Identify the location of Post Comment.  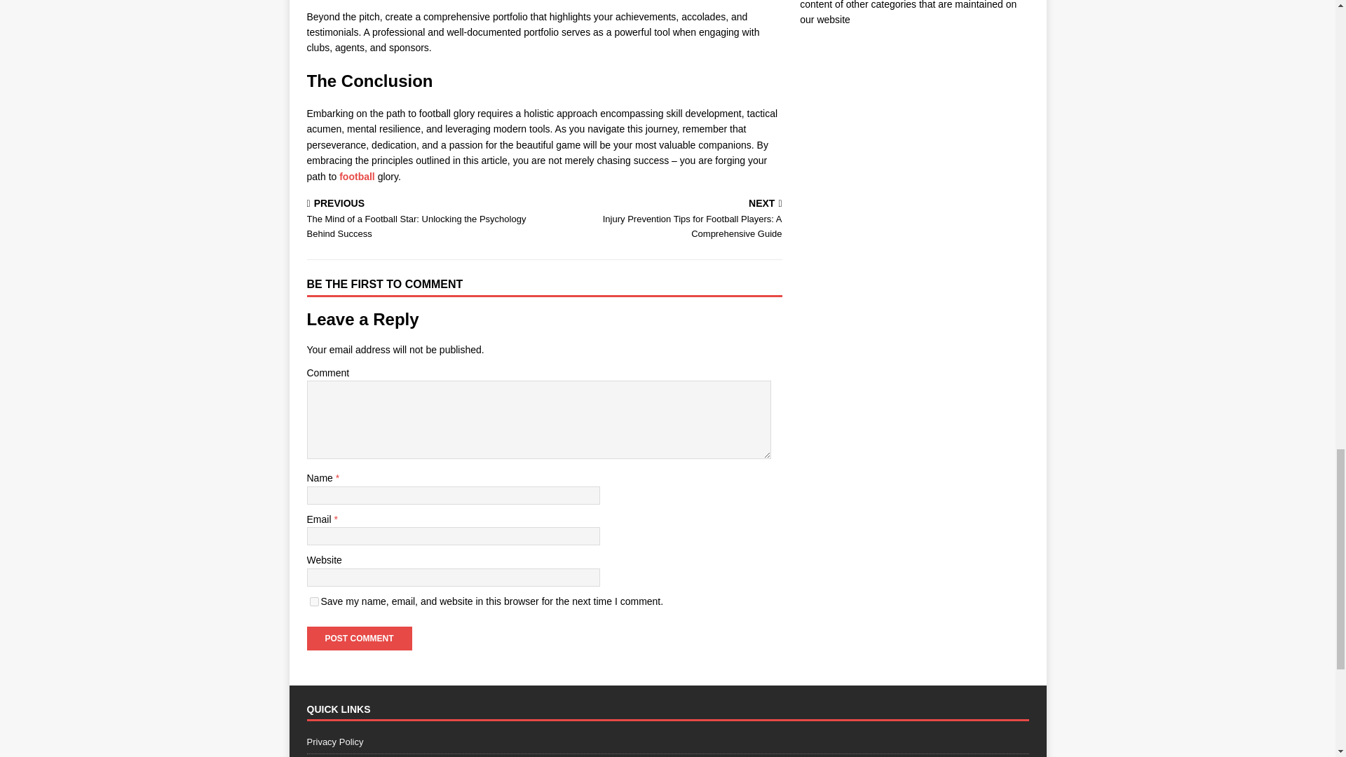
(359, 638).